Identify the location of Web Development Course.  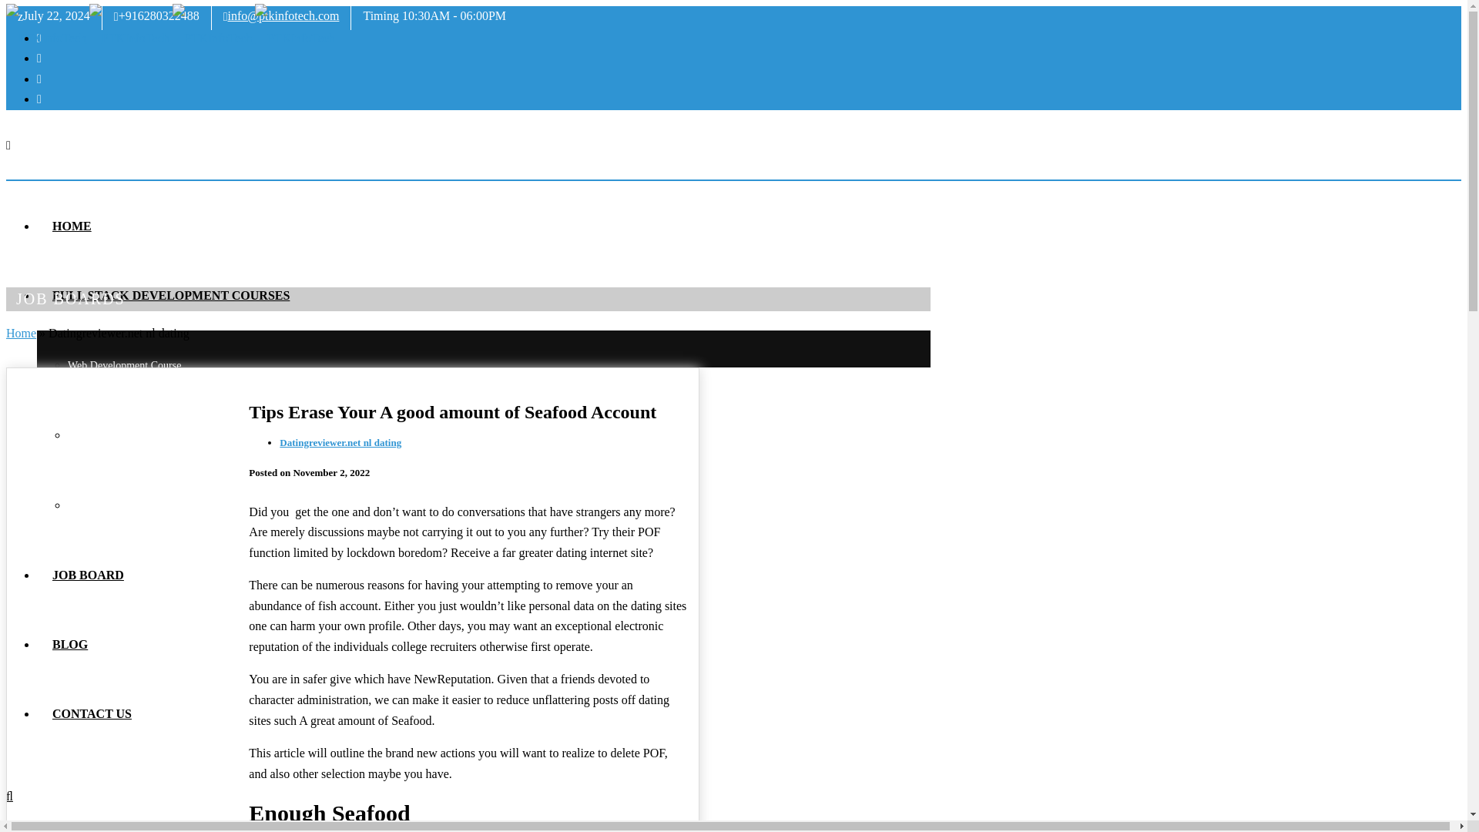
(124, 365).